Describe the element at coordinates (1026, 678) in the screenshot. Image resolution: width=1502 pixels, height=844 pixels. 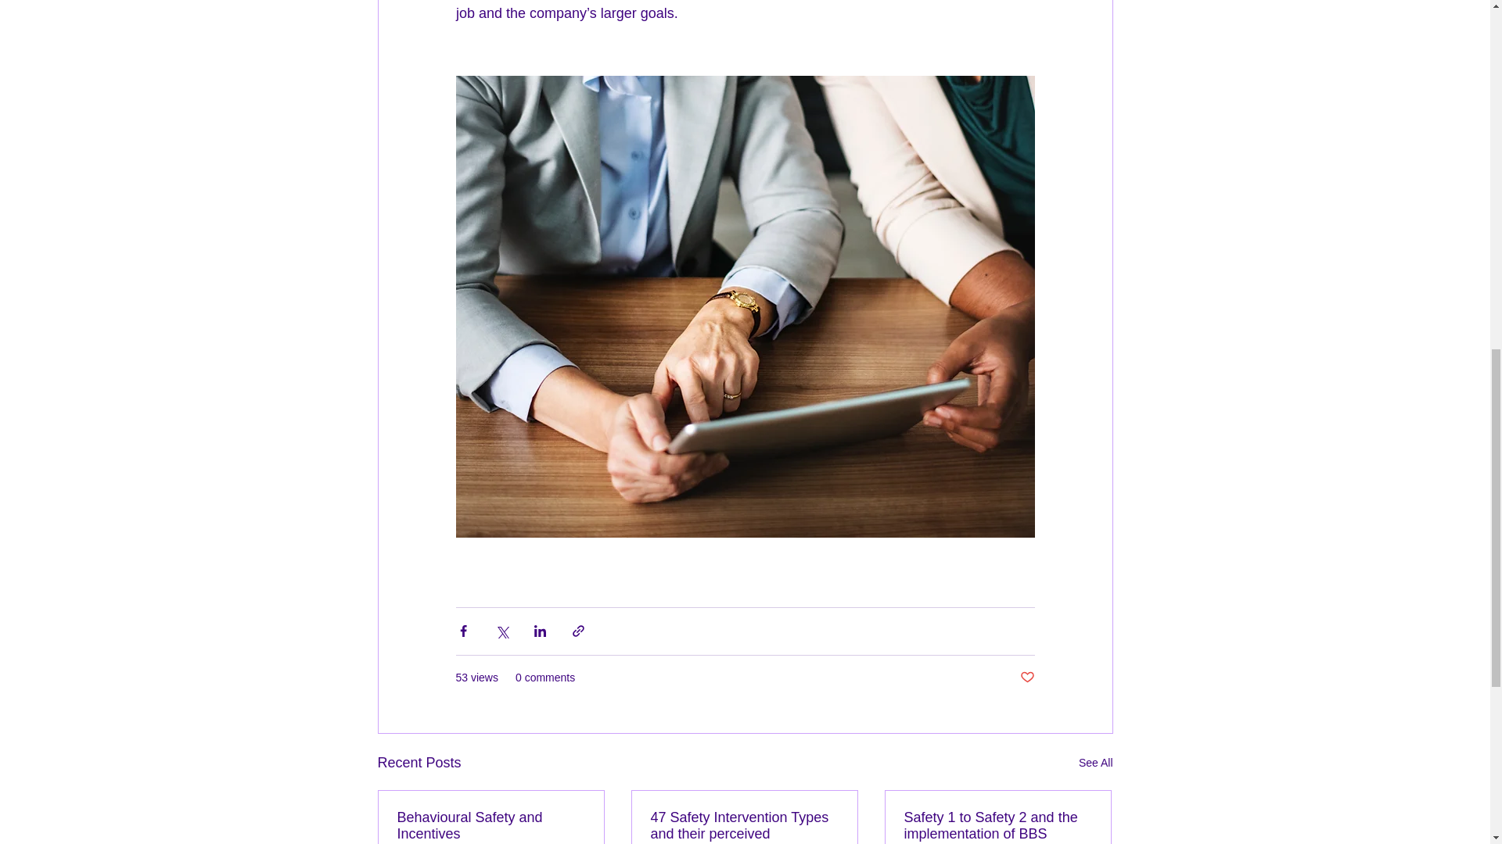
I see `Post not marked as liked` at that location.